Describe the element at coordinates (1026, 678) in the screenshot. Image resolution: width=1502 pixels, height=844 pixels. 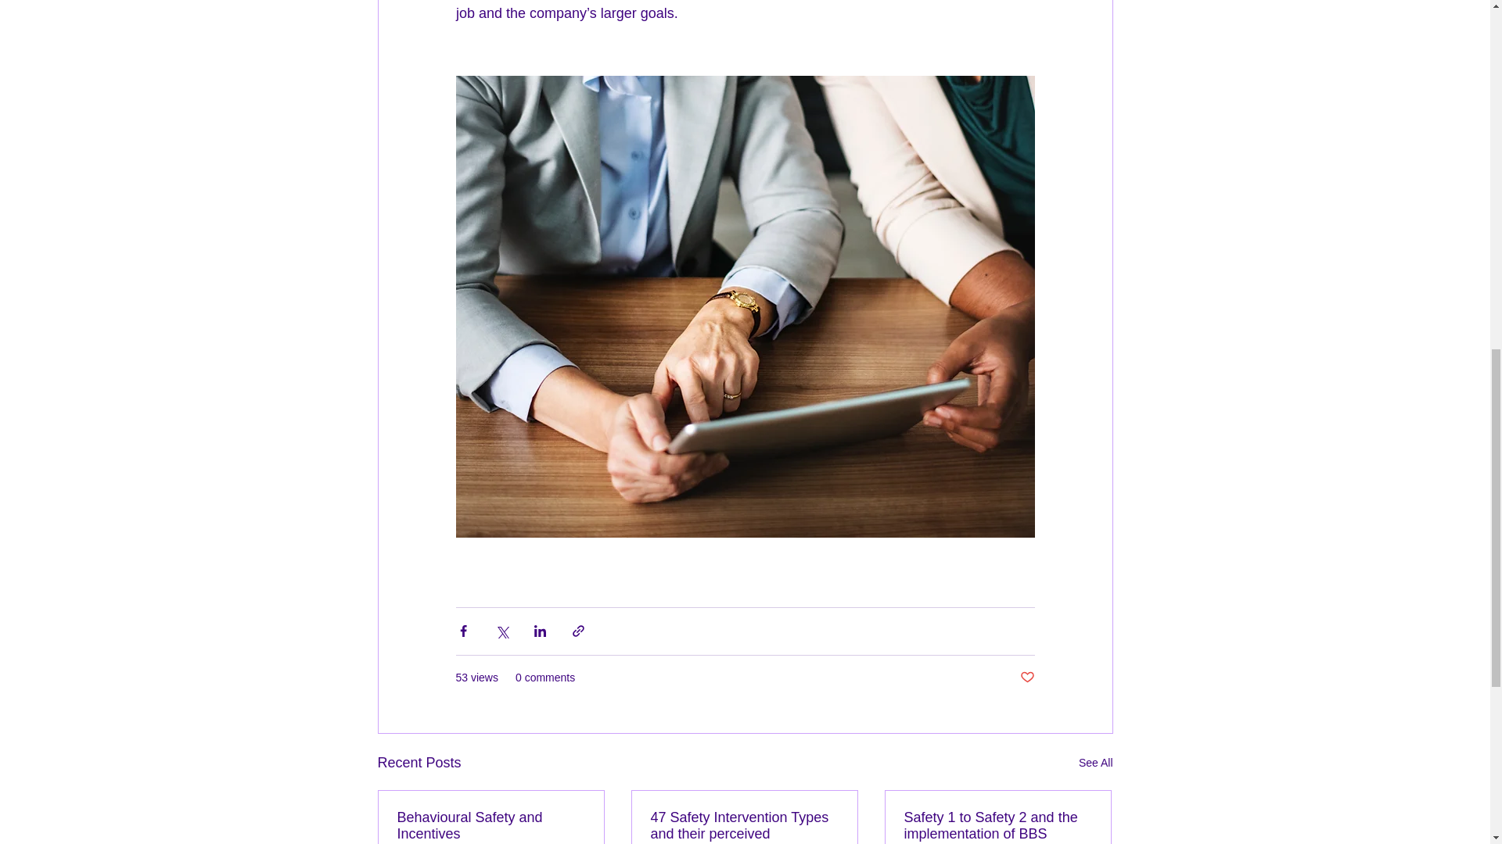
I see `Post not marked as liked` at that location.